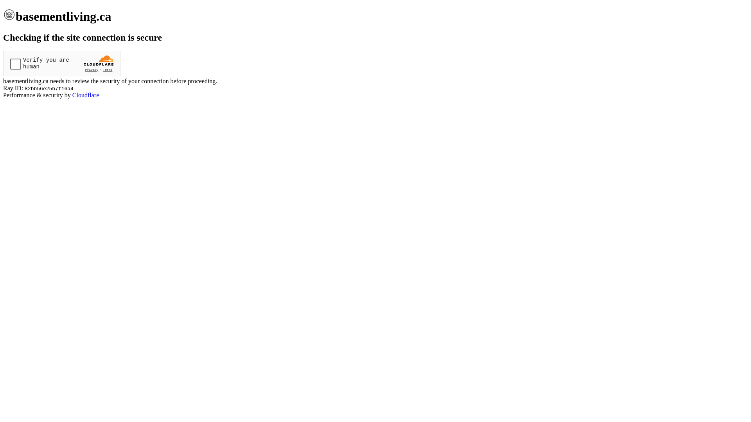  What do you see at coordinates (86, 95) in the screenshot?
I see `Cloudflare` at bounding box center [86, 95].